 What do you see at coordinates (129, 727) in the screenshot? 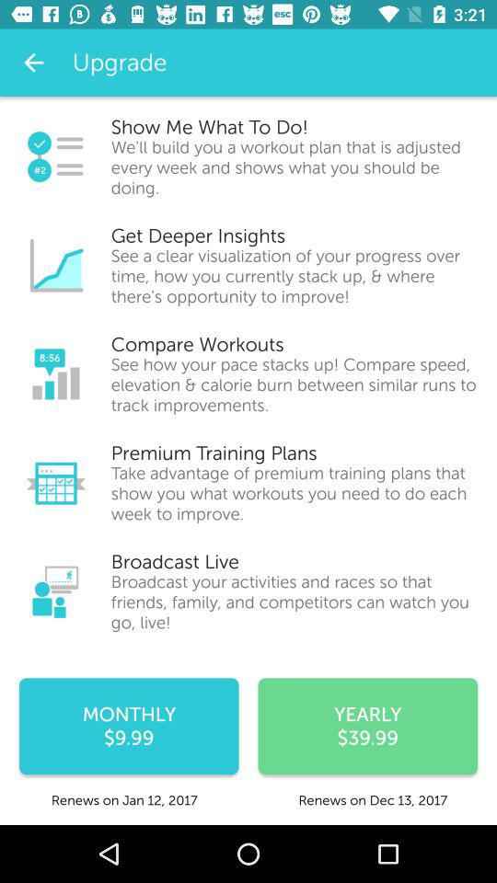
I see `turn off the item next to the yearly
$39.99` at bounding box center [129, 727].